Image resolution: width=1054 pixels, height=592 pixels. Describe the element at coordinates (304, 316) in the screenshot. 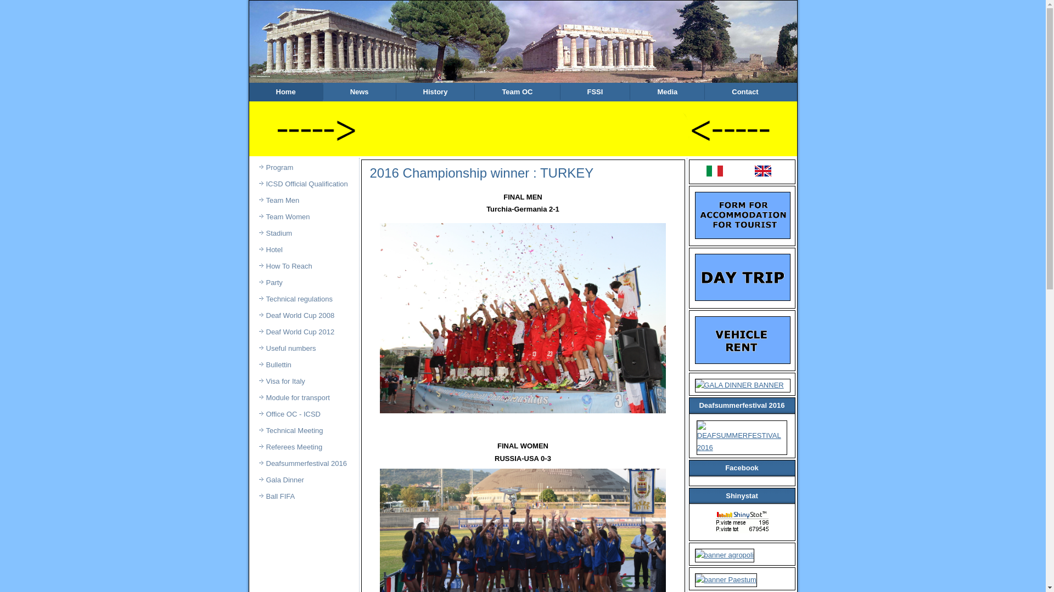

I see `Deaf World Cup 2008` at that location.